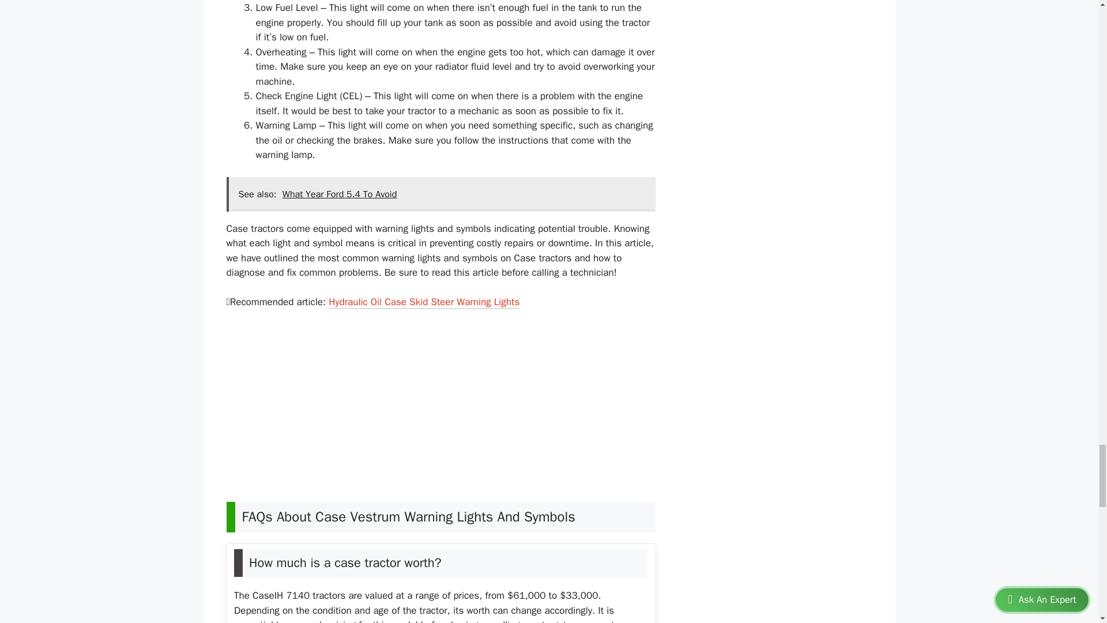 The width and height of the screenshot is (1107, 623). Describe the element at coordinates (424, 303) in the screenshot. I see `Hydraulic Oil Case Skid Steer Warning Lights` at that location.